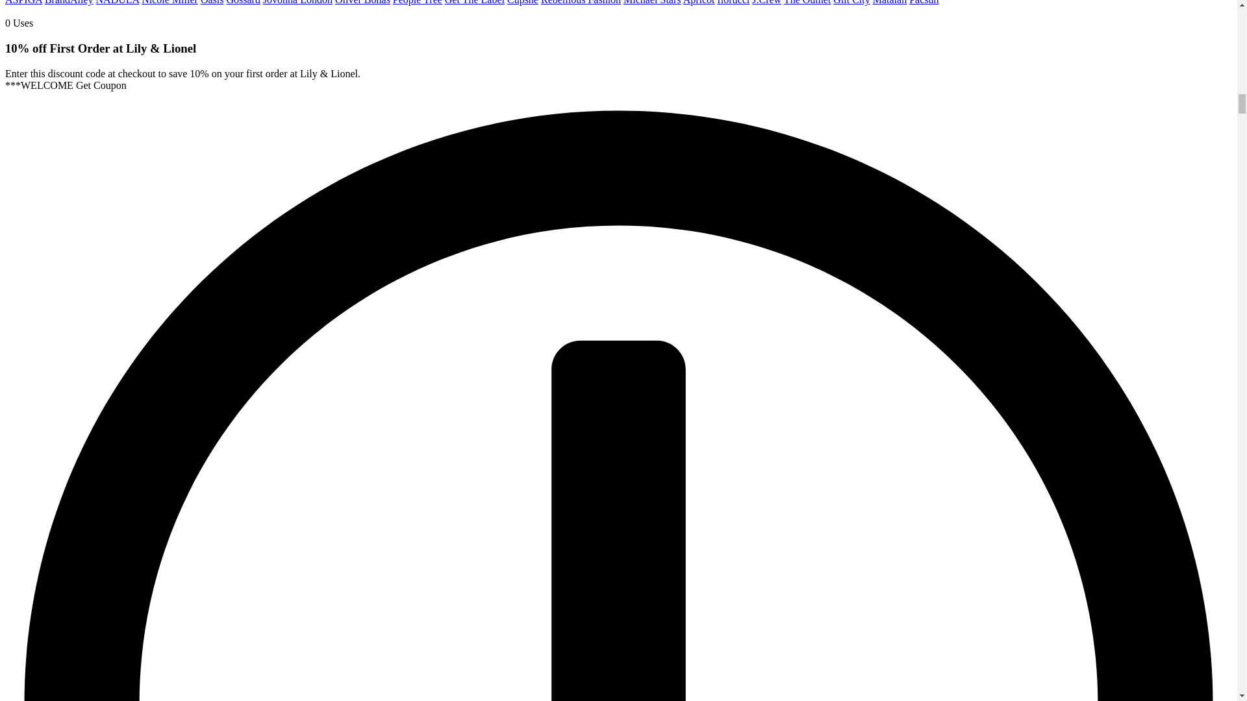 Image resolution: width=1247 pixels, height=701 pixels. Describe the element at coordinates (652, 3) in the screenshot. I see `Michael Stars` at that location.